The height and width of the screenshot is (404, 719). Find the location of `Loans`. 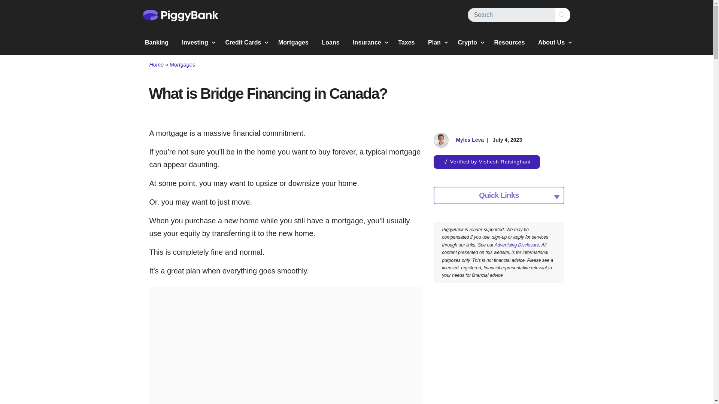

Loans is located at coordinates (330, 42).